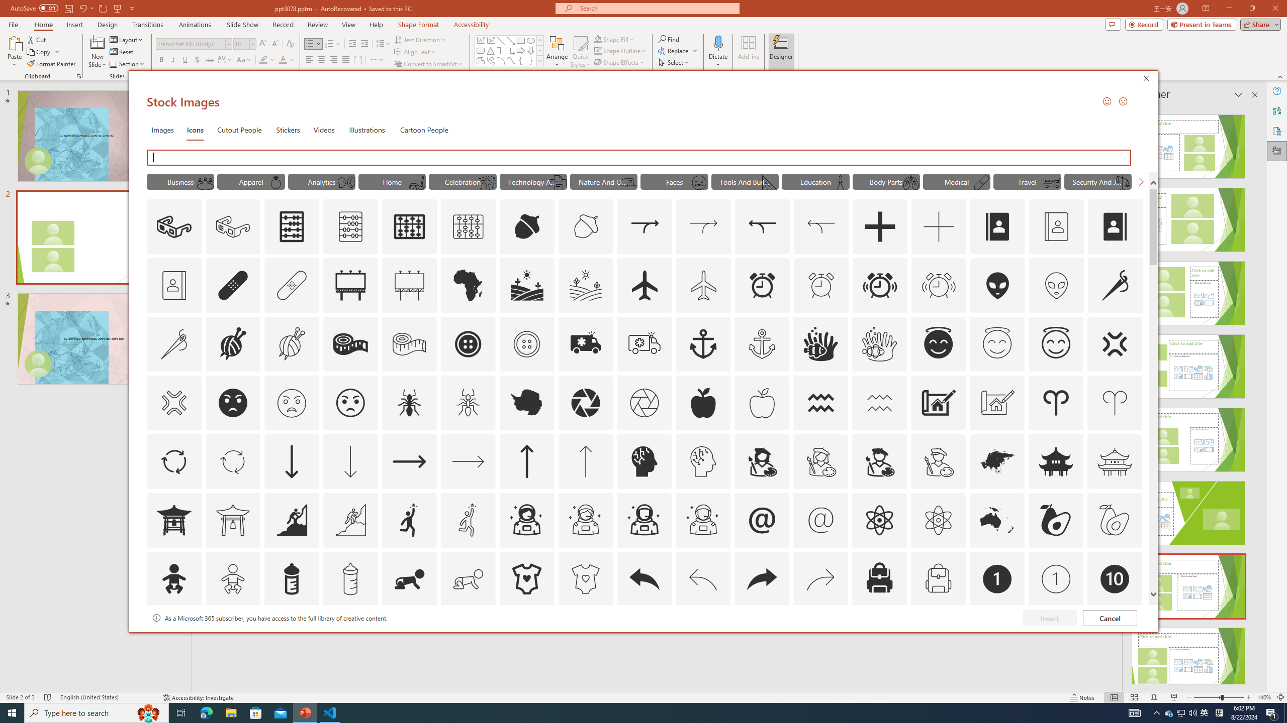 The height and width of the screenshot is (723, 1287). What do you see at coordinates (939, 285) in the screenshot?
I see `AutomationID: Icons_AlarmRinging_M` at bounding box center [939, 285].